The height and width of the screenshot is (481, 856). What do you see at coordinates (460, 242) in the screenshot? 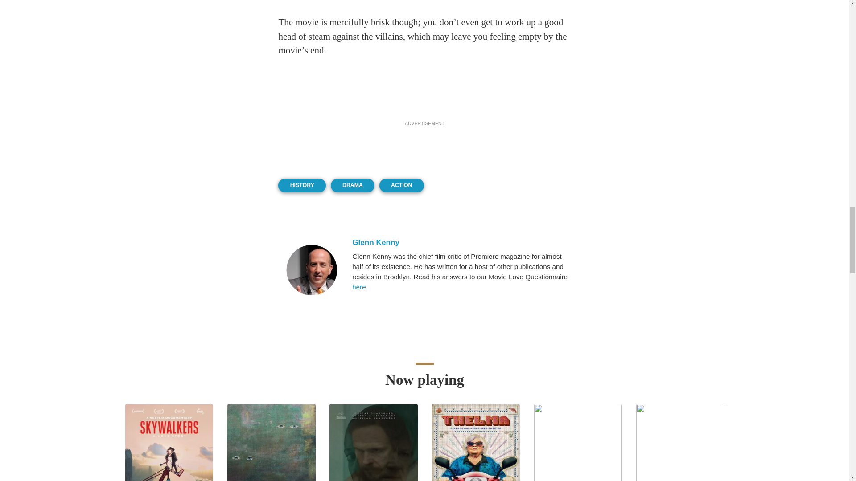
I see `Glenn Kenny` at bounding box center [460, 242].